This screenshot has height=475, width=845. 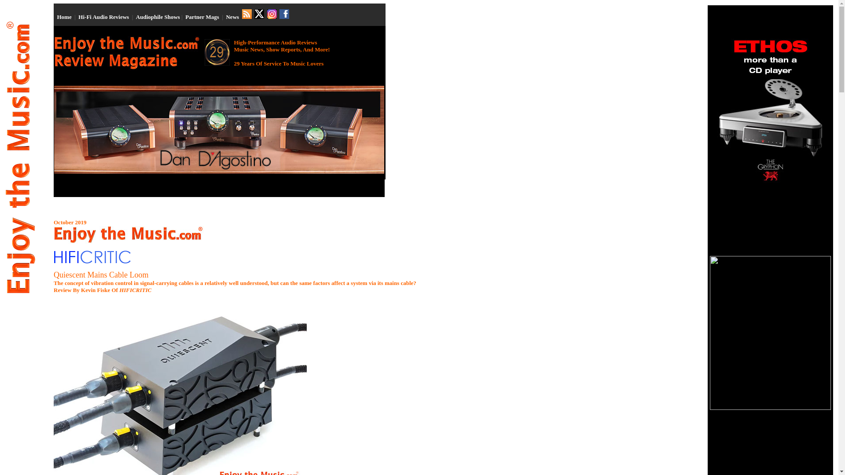 What do you see at coordinates (104, 17) in the screenshot?
I see `Hi-Fi Audio Reviews` at bounding box center [104, 17].